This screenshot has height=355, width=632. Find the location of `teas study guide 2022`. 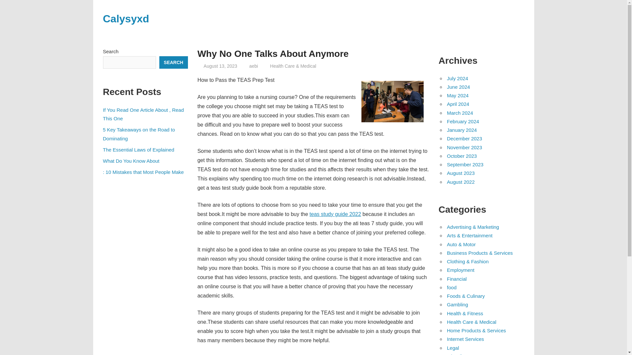

teas study guide 2022 is located at coordinates (335, 214).